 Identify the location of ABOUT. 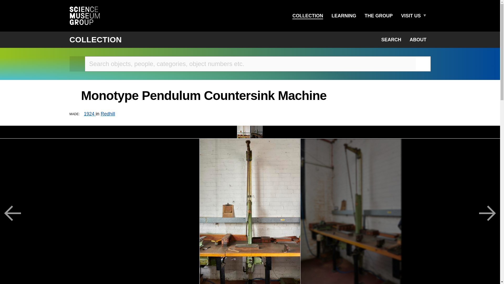
(418, 39).